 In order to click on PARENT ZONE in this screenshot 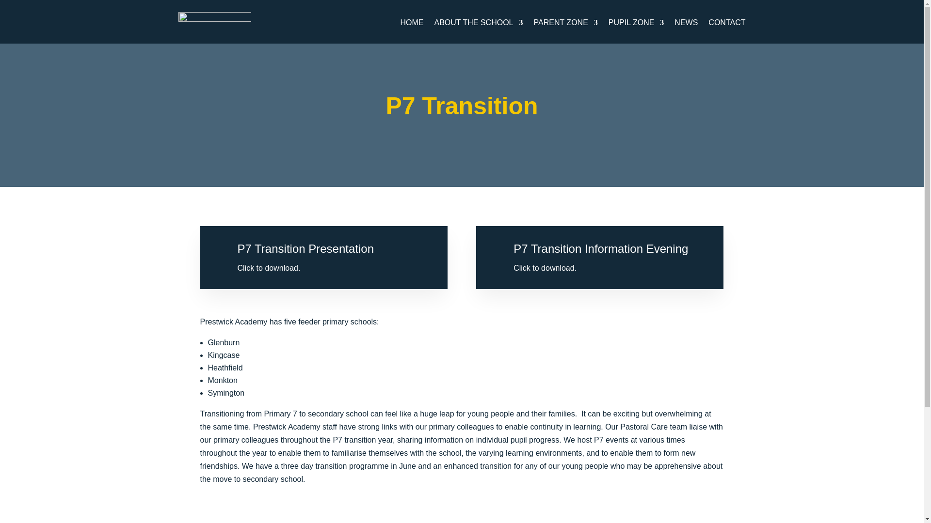, I will do `click(565, 24)`.